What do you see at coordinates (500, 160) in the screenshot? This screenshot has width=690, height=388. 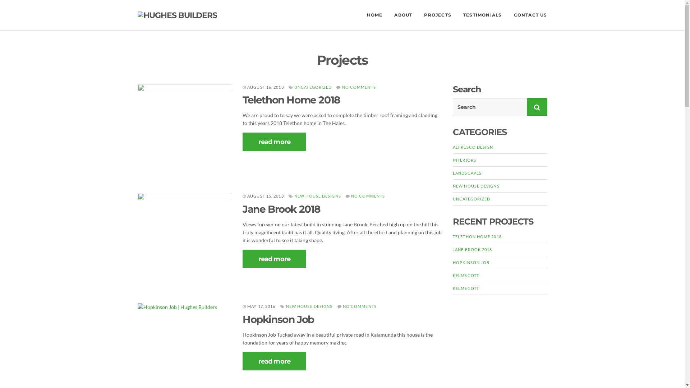 I see `INTERIORS` at bounding box center [500, 160].